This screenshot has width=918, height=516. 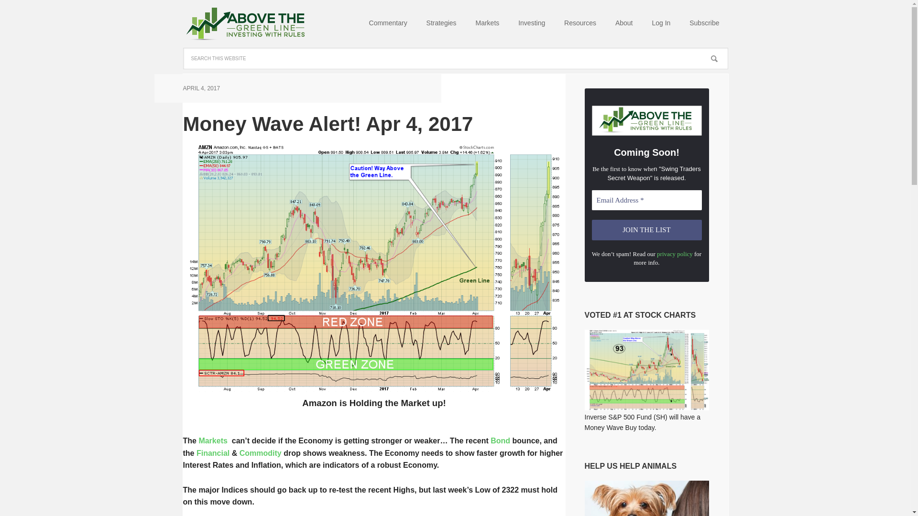 What do you see at coordinates (647, 230) in the screenshot?
I see `JOIN THE LIST` at bounding box center [647, 230].